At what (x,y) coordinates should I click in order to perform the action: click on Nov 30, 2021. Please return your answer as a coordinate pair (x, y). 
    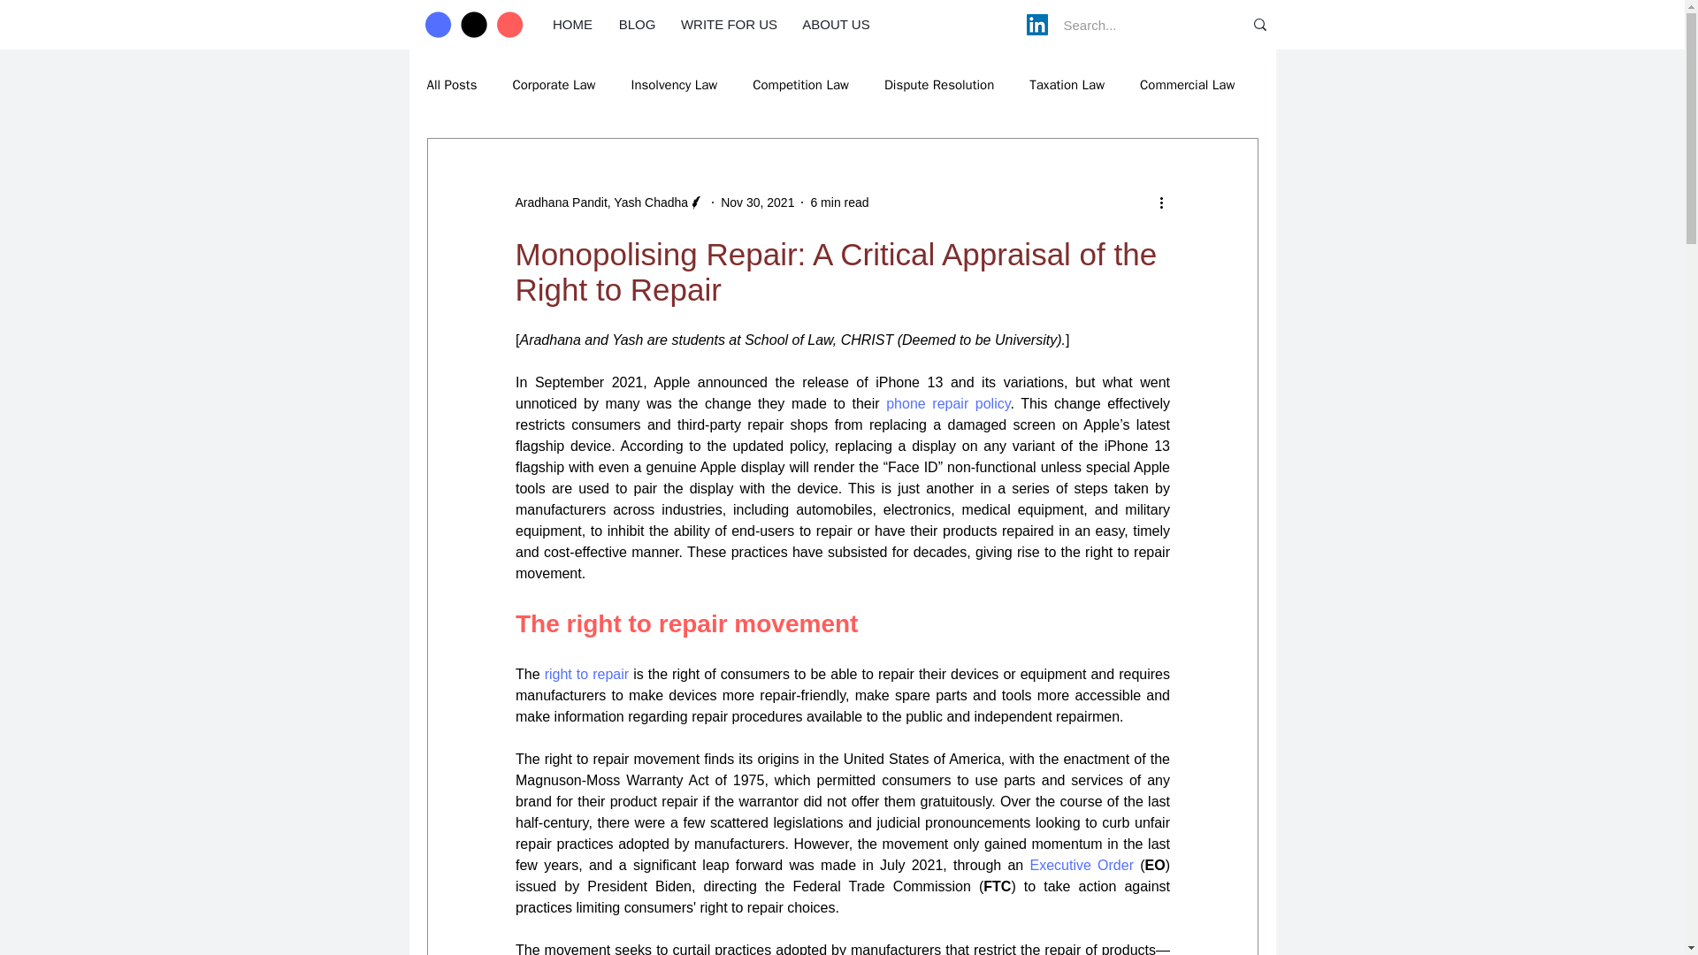
    Looking at the image, I should click on (757, 202).